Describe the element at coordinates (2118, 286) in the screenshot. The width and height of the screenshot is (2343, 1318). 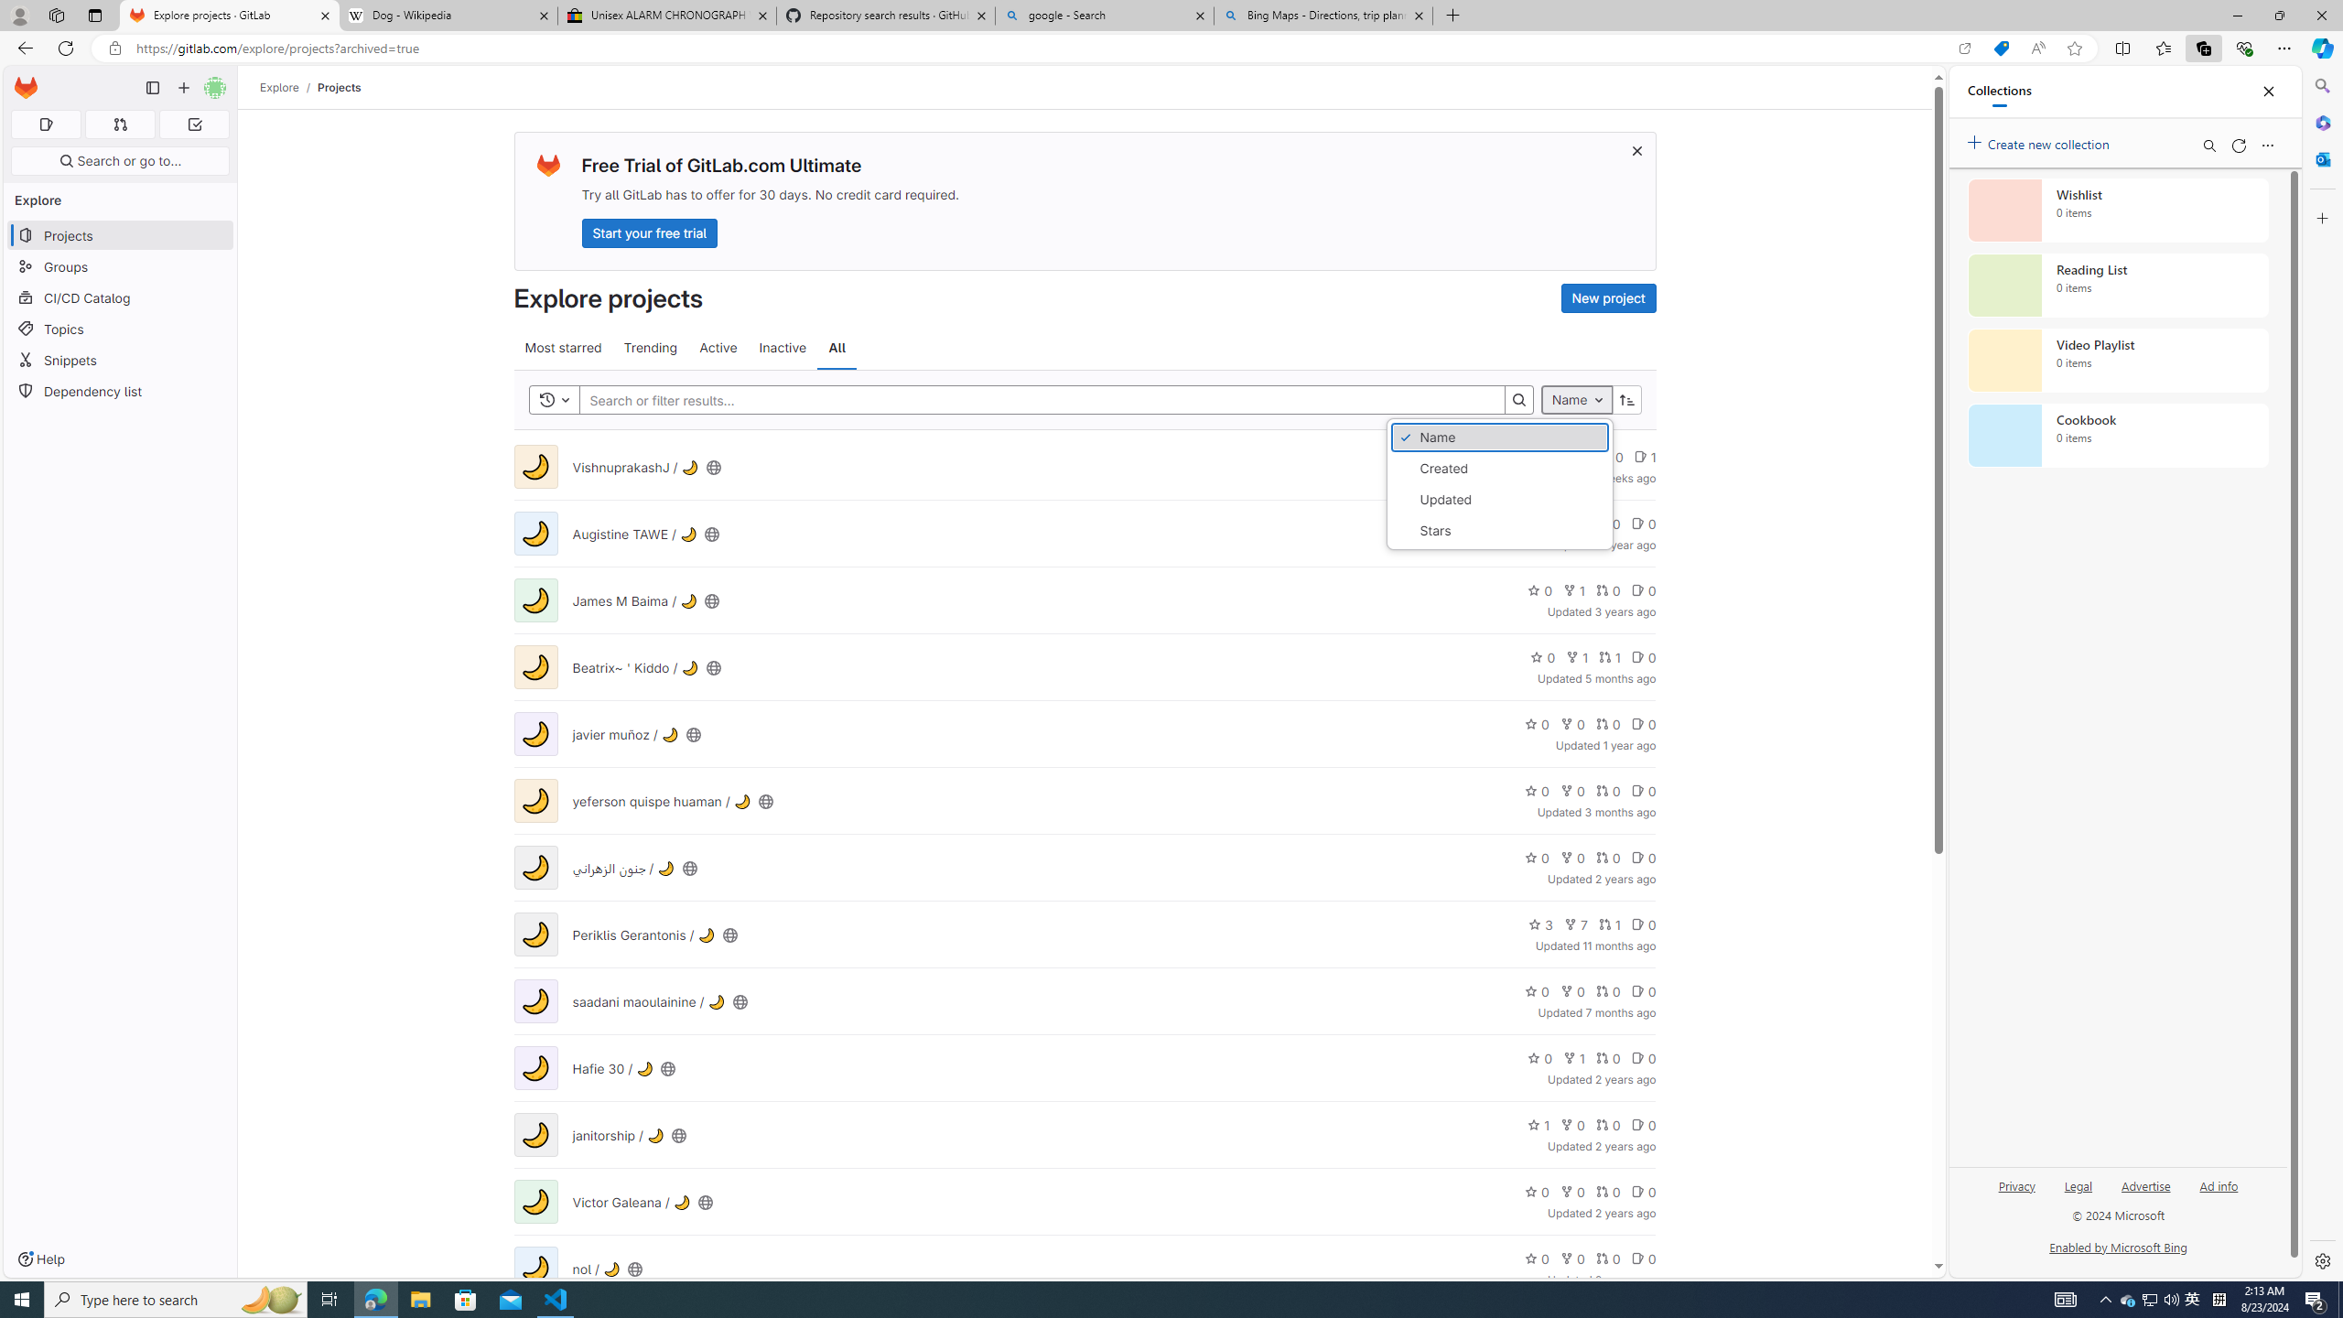
I see `Reading List collection, 0 items` at that location.